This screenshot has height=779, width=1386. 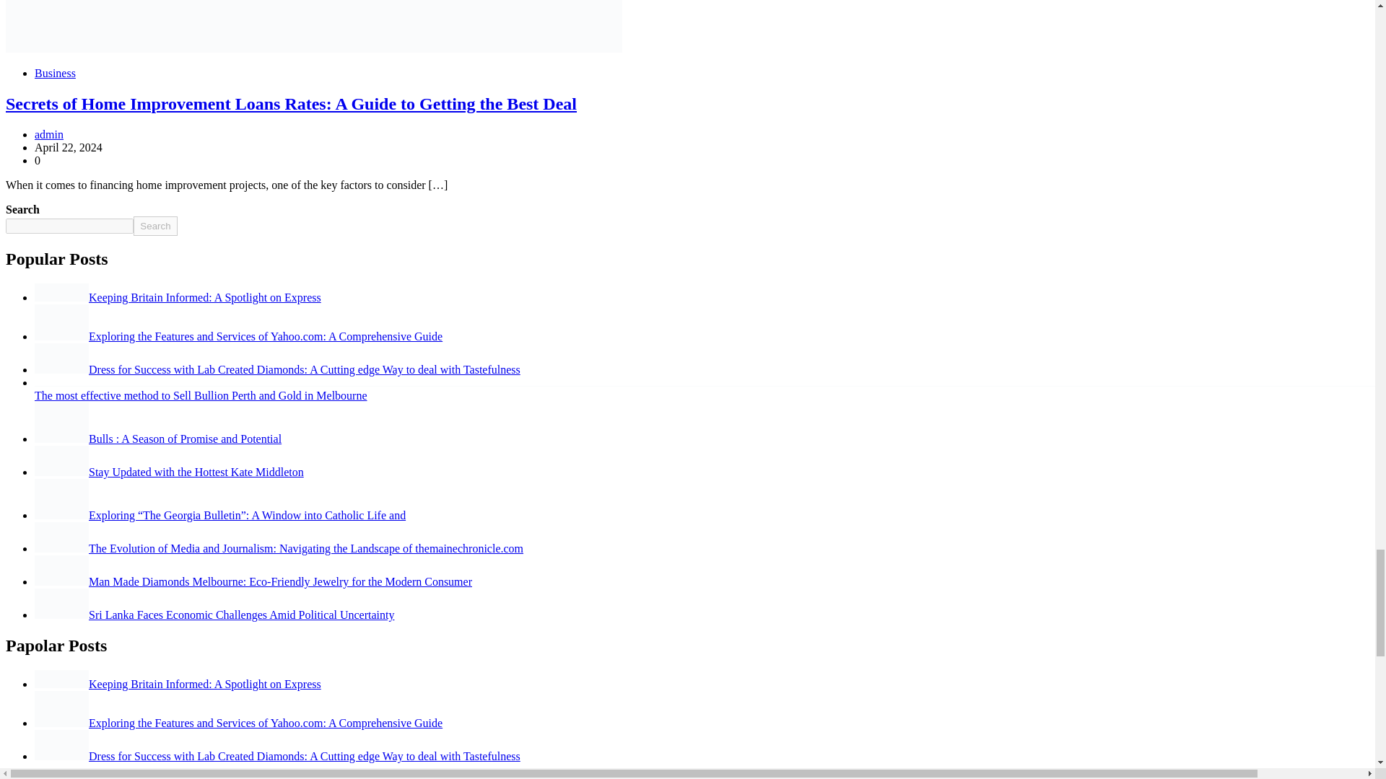 I want to click on Keeping Britain Informed: A Spotlight on Express, so click(x=178, y=684).